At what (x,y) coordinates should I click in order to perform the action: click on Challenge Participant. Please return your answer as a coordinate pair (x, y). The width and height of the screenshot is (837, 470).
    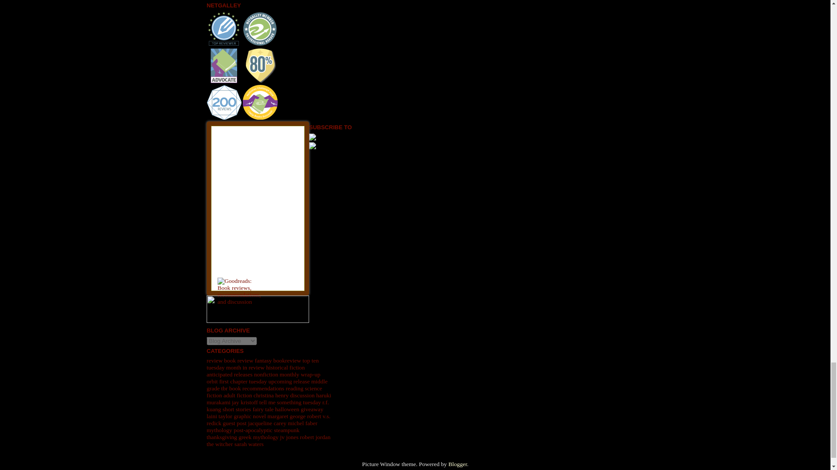
    Looking at the image, I should click on (224, 66).